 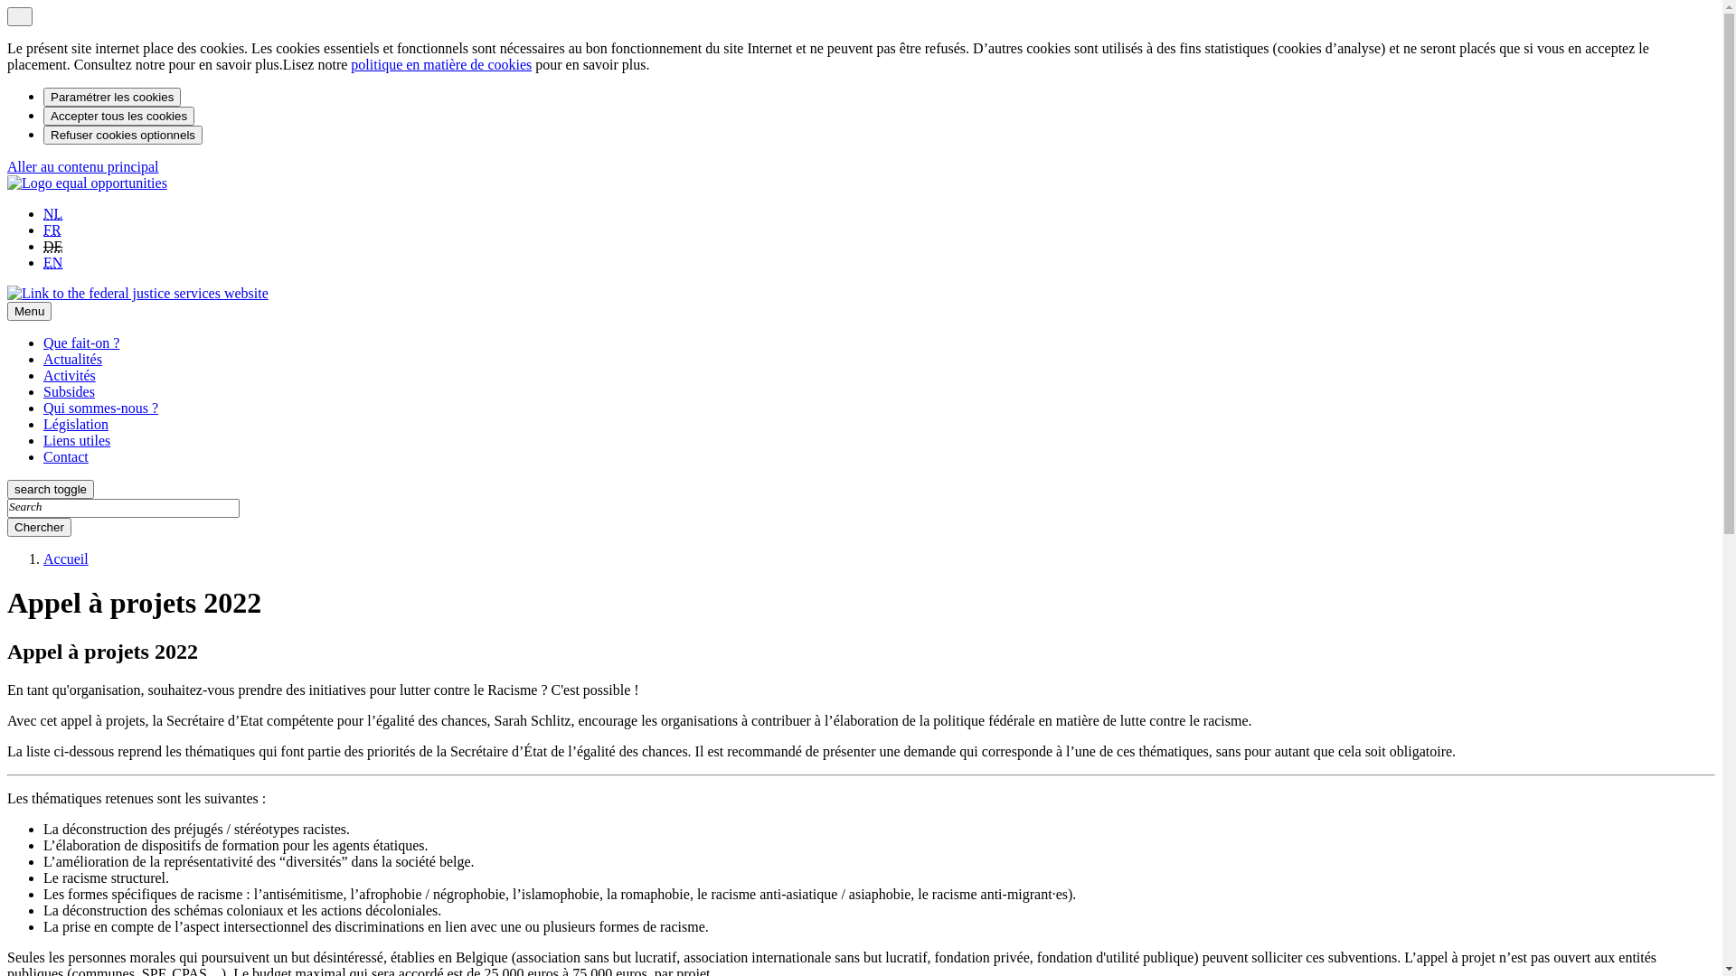 I want to click on Refuser cookies optionnels, so click(x=123, y=136).